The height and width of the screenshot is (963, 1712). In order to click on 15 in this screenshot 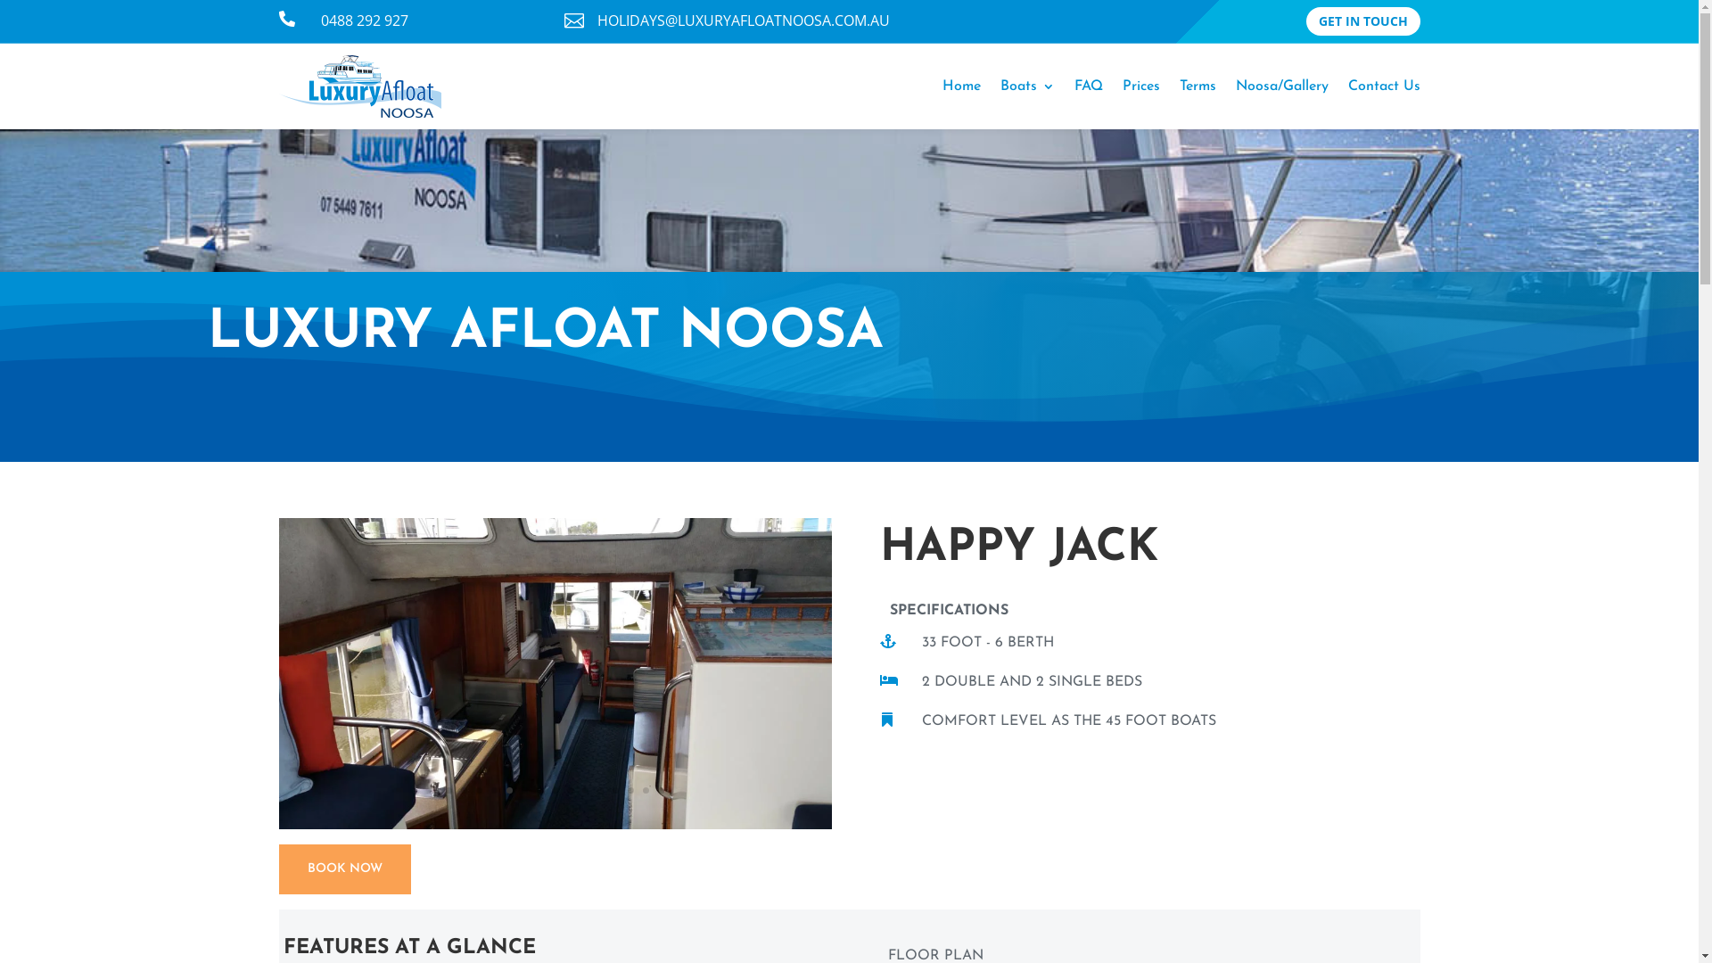, I will do `click(662, 790)`.